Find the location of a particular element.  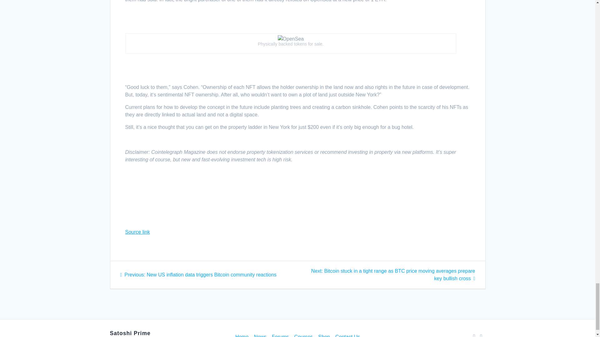

Courses is located at coordinates (304, 335).